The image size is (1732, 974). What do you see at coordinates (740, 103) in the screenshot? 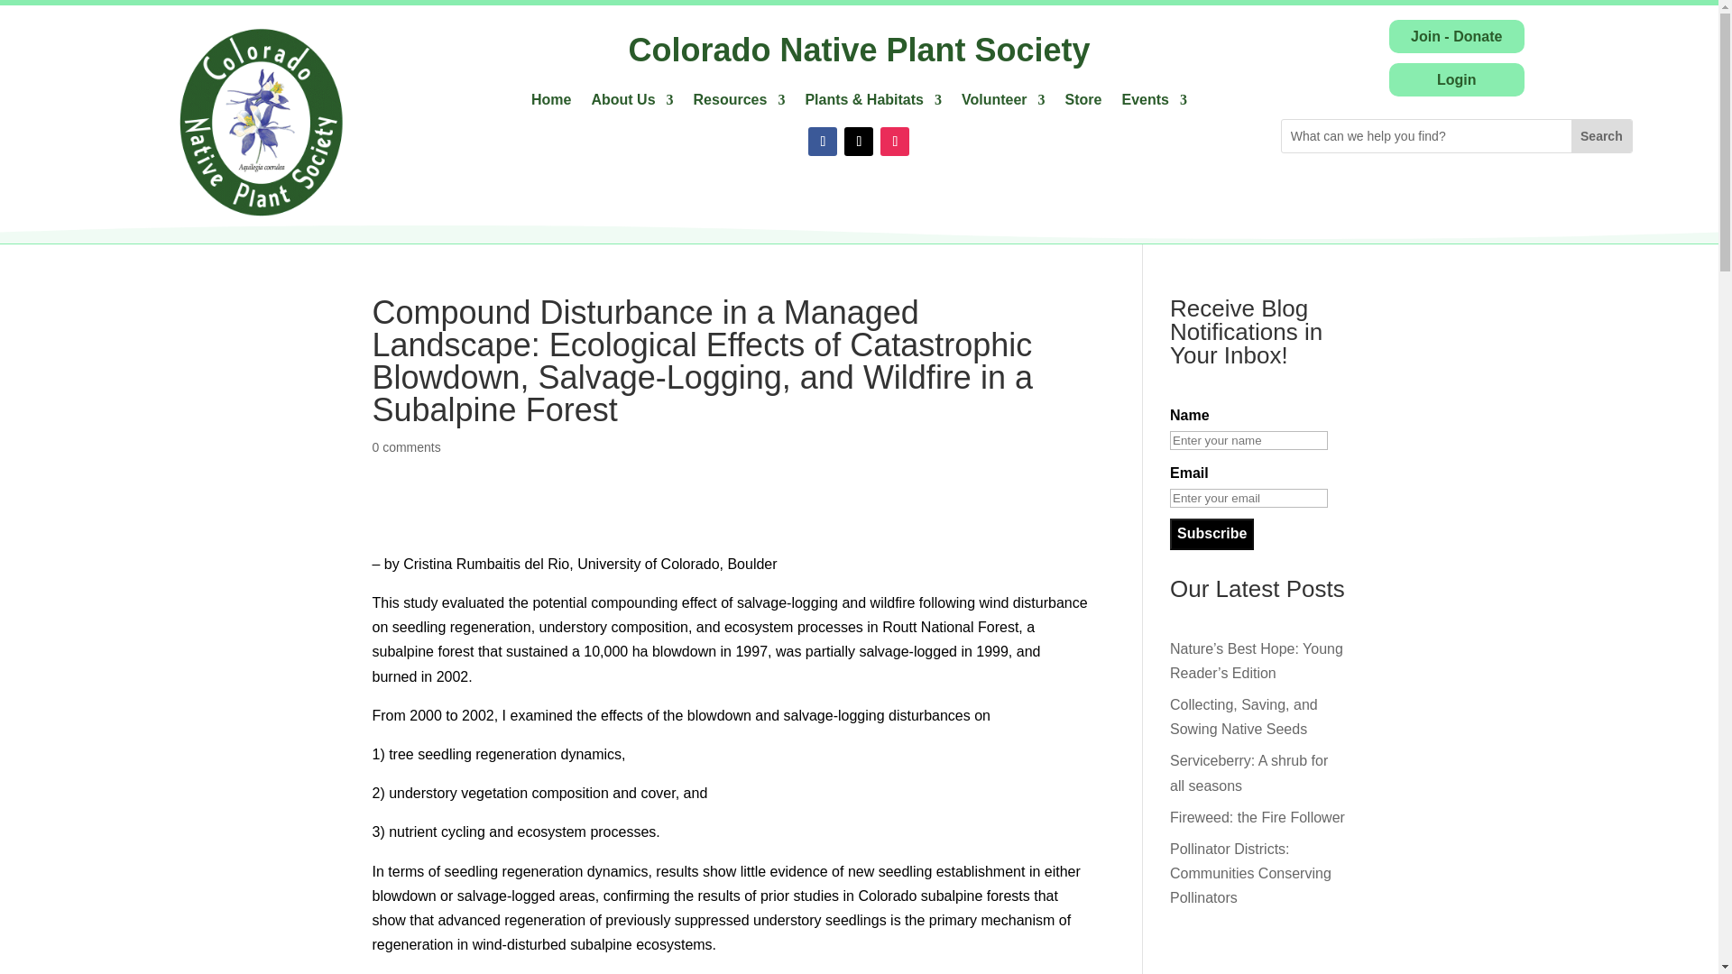
I see `Resources` at bounding box center [740, 103].